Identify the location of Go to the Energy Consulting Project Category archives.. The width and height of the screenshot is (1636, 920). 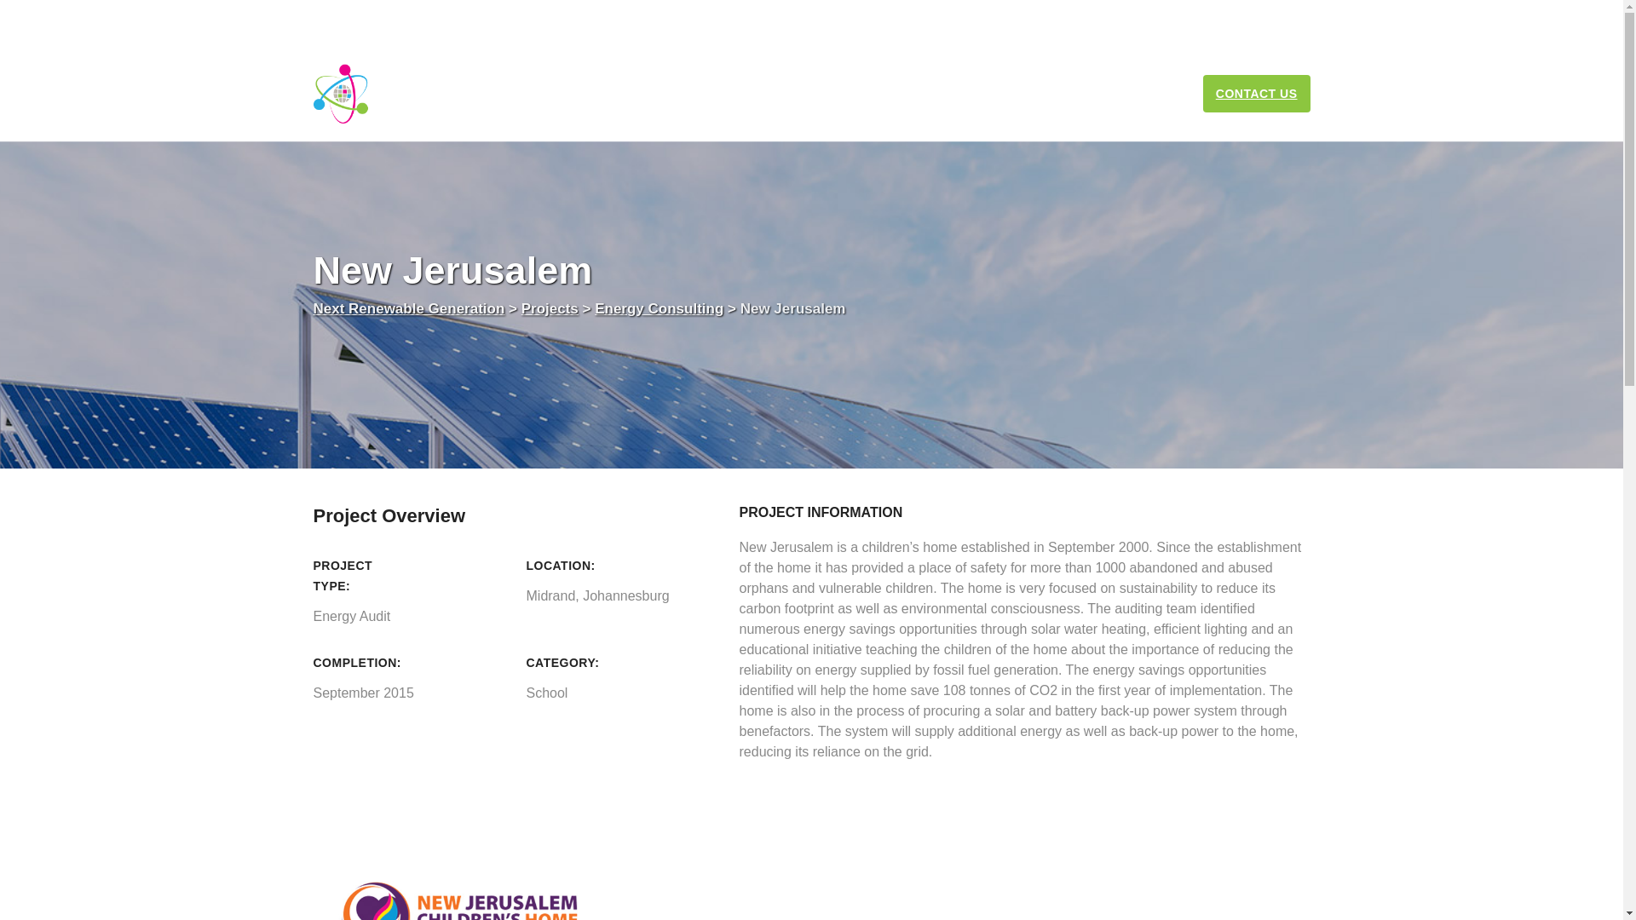
(659, 308).